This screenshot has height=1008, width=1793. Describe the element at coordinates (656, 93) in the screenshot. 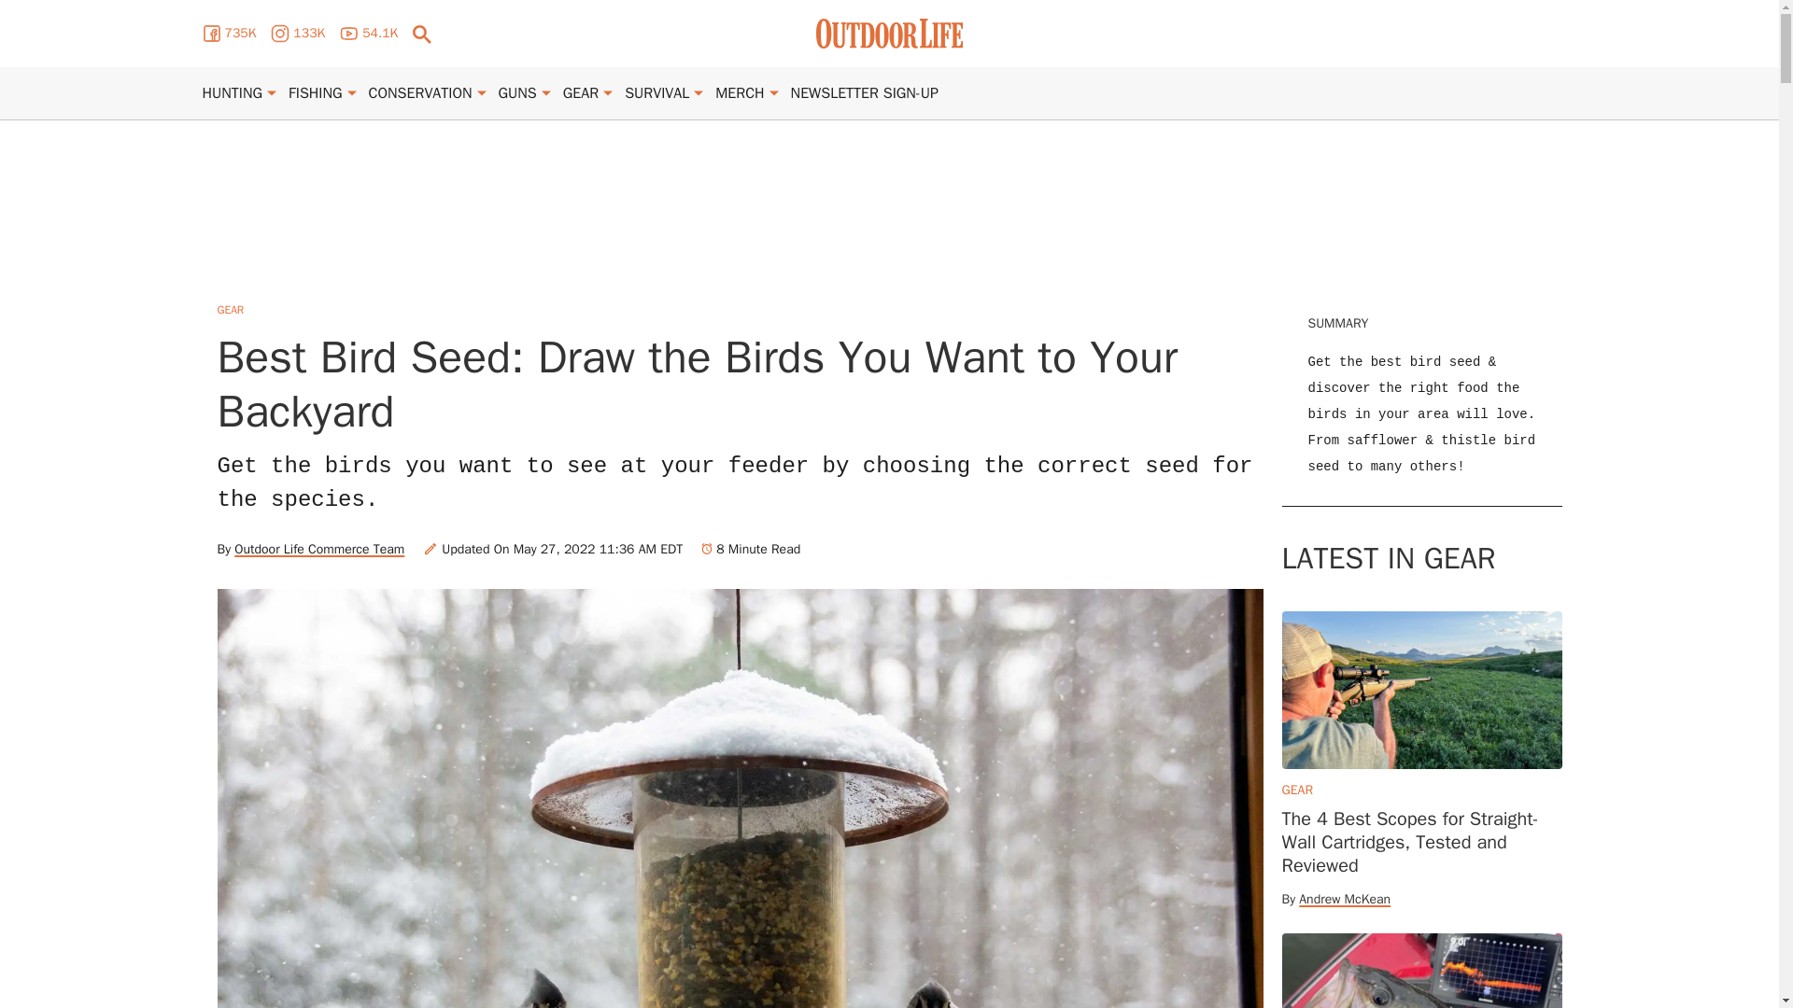

I see `Survival` at that location.